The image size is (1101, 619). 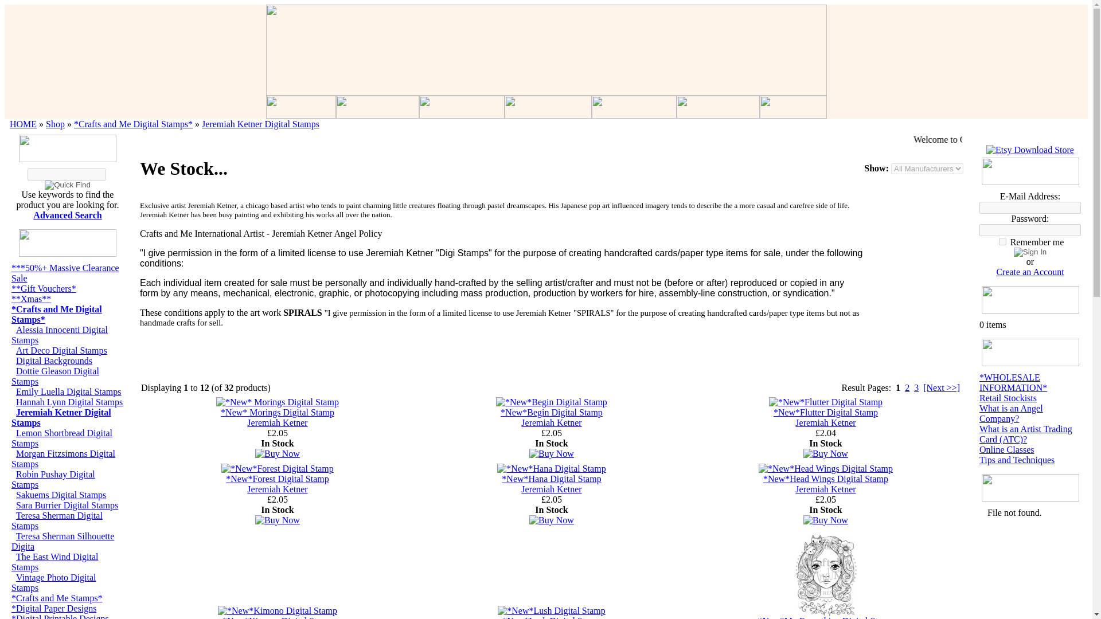 I want to click on Digital Backgrounds, so click(x=54, y=361).